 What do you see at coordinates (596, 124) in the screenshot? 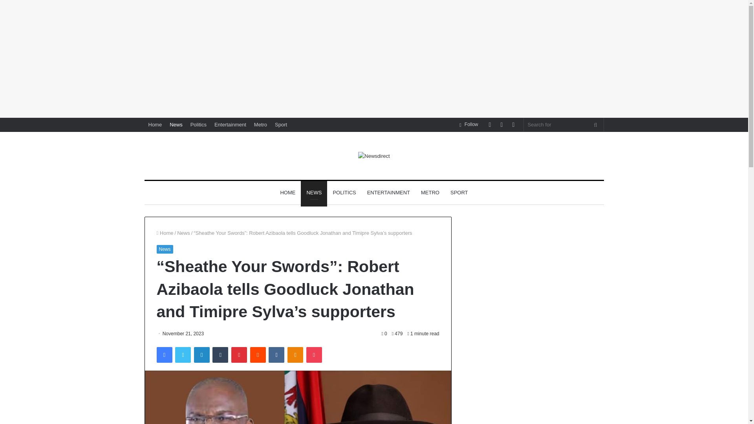
I see `Search for` at bounding box center [596, 124].